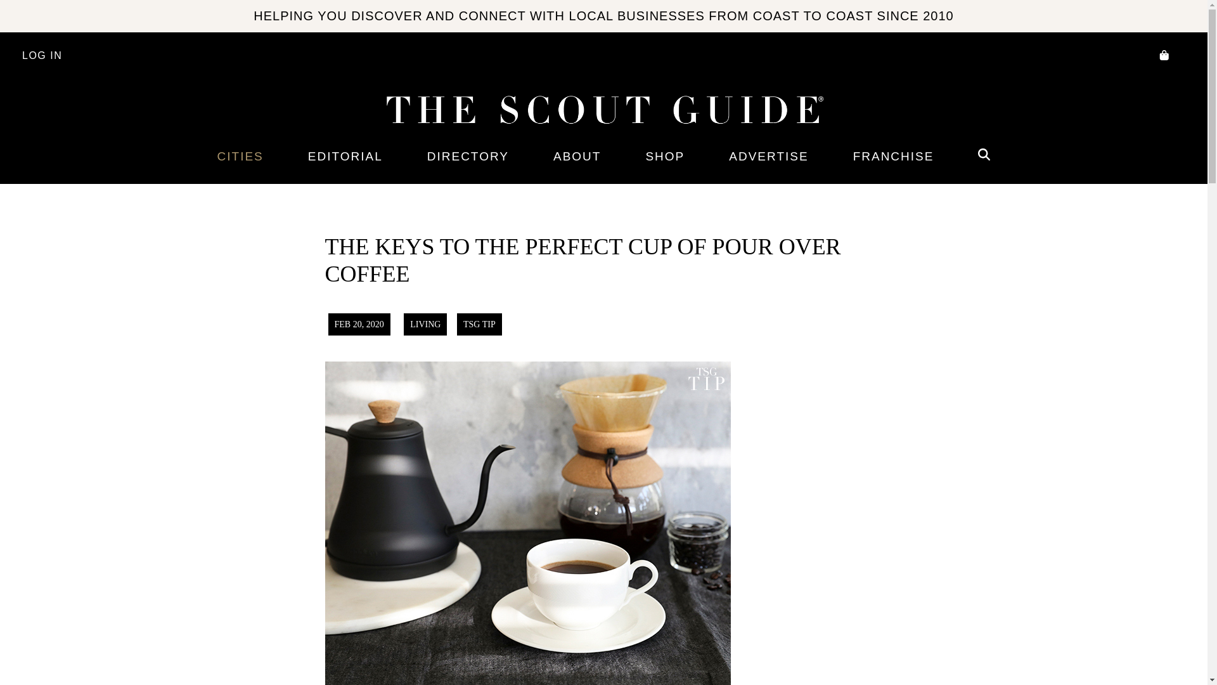 This screenshot has width=1217, height=685. Describe the element at coordinates (240, 156) in the screenshot. I see `CITIES` at that location.